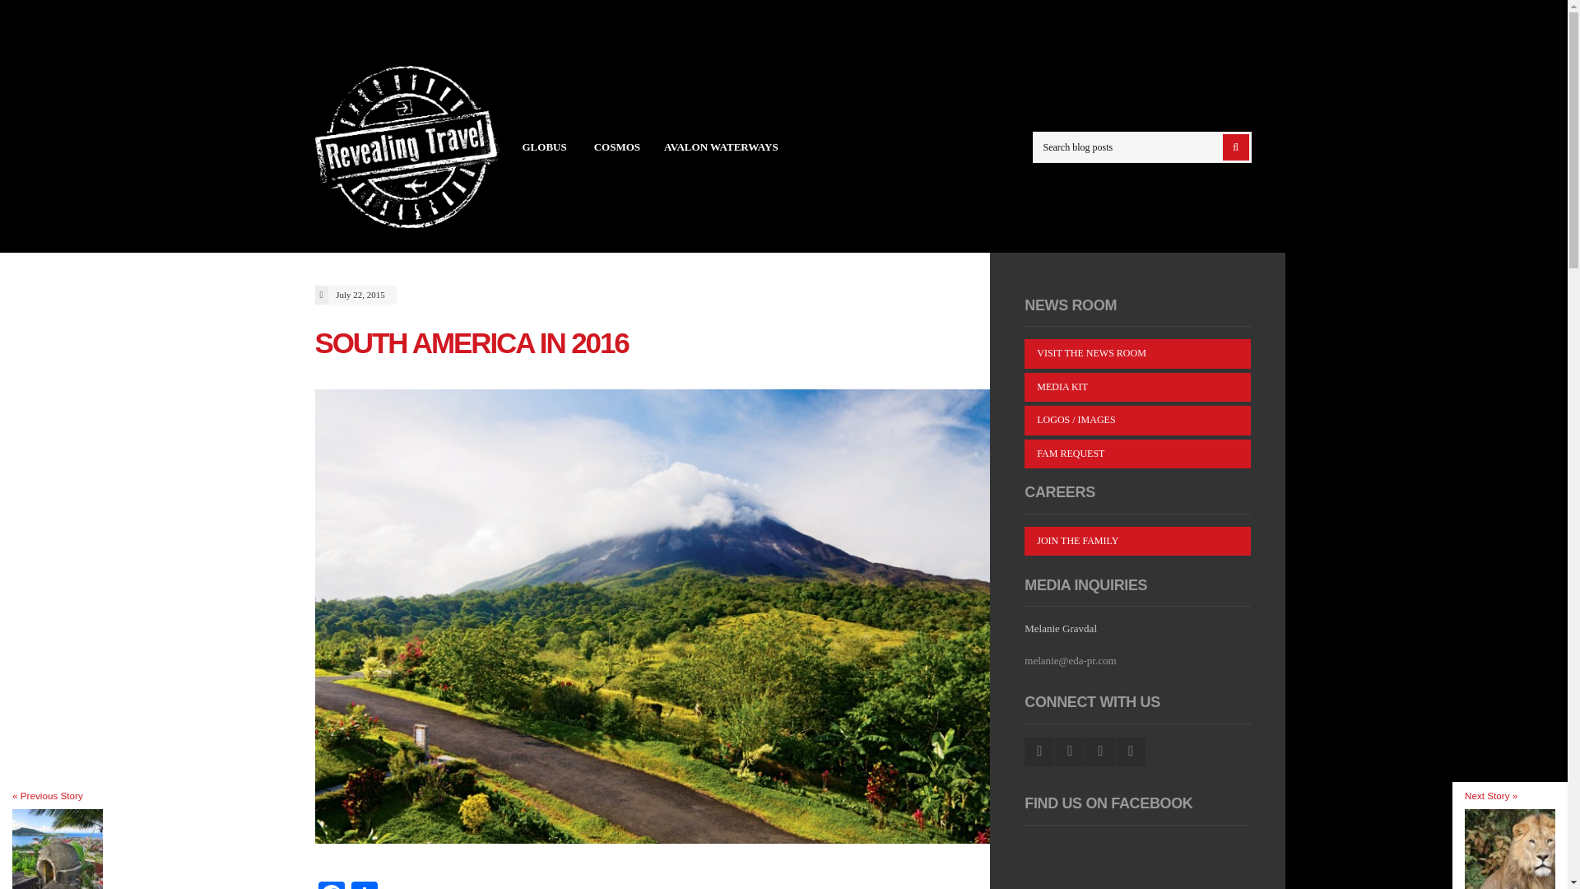 The height and width of the screenshot is (889, 1580). I want to click on Facebook, so click(1039, 751).